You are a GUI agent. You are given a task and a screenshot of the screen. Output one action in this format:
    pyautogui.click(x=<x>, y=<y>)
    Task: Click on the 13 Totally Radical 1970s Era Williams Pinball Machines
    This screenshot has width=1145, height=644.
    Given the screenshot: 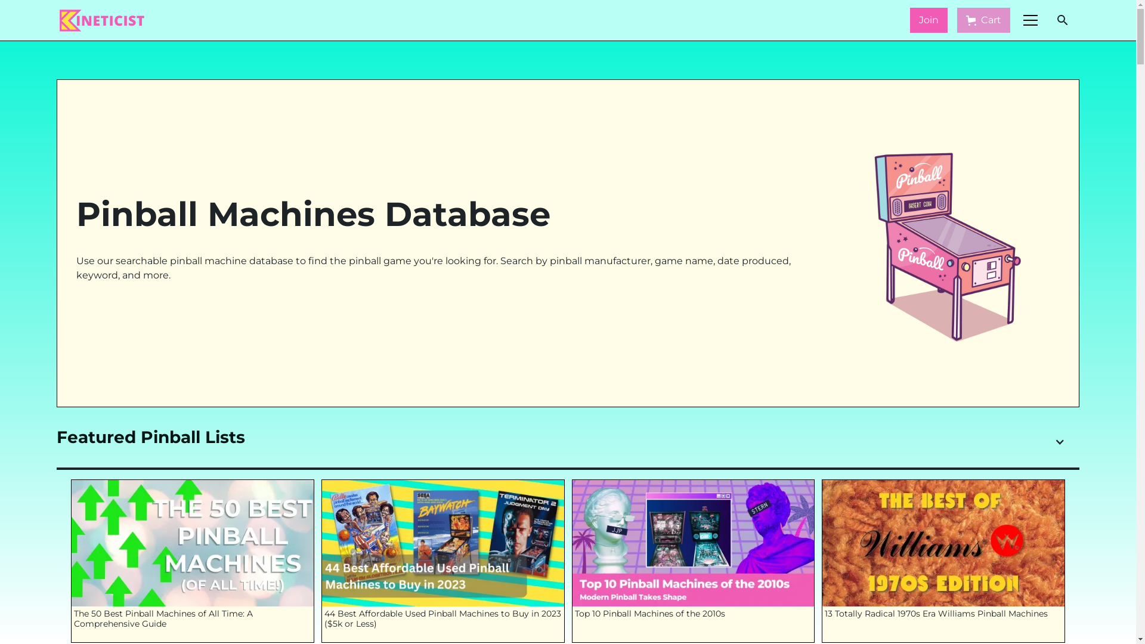 What is the action you would take?
    pyautogui.click(x=943, y=561)
    